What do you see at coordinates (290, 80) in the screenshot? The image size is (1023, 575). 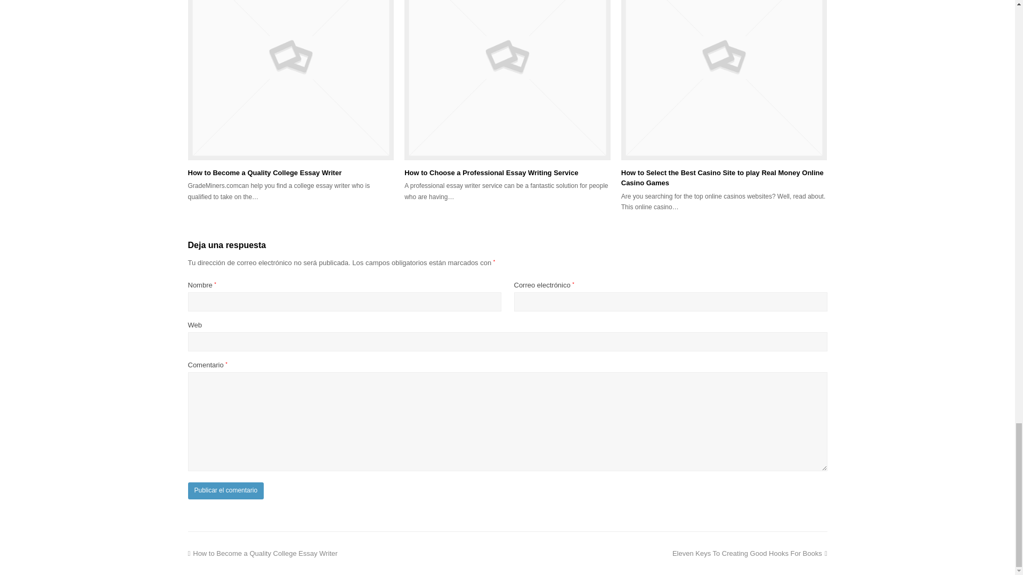 I see `How to Choose a Professional Essay Writing Service` at bounding box center [290, 80].